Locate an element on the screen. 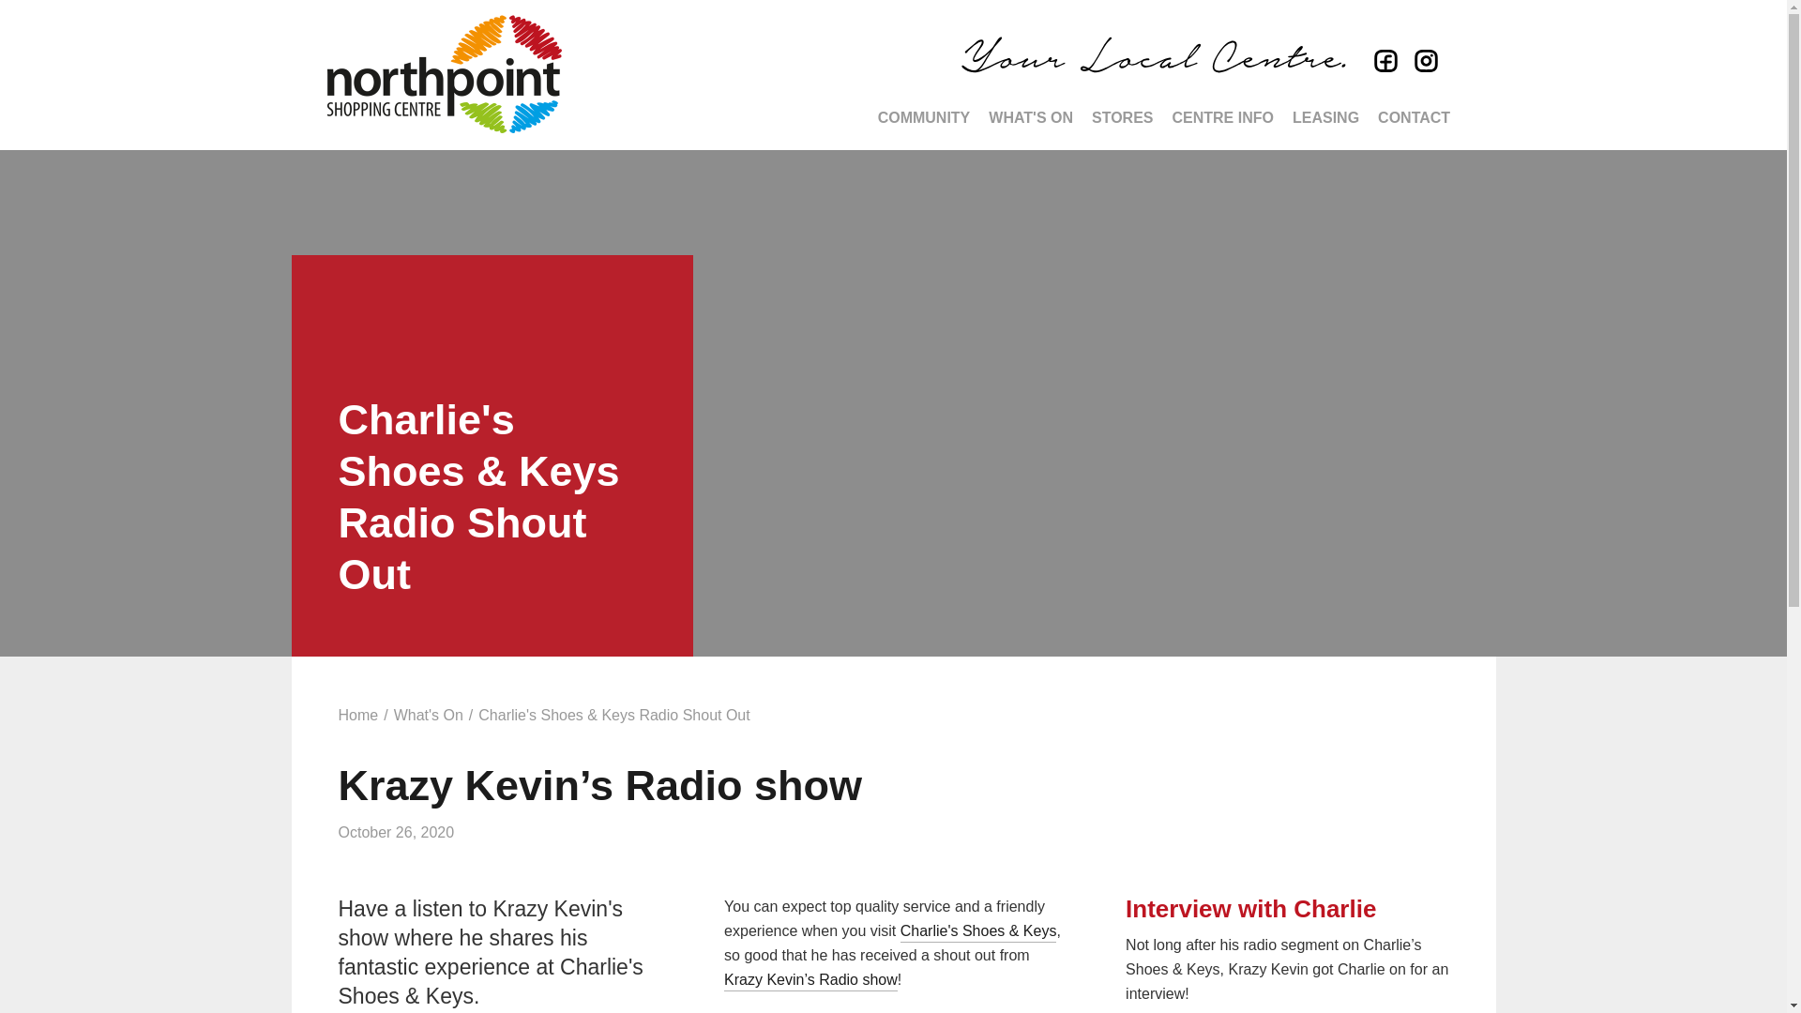  WHAT'S ON is located at coordinates (1031, 118).